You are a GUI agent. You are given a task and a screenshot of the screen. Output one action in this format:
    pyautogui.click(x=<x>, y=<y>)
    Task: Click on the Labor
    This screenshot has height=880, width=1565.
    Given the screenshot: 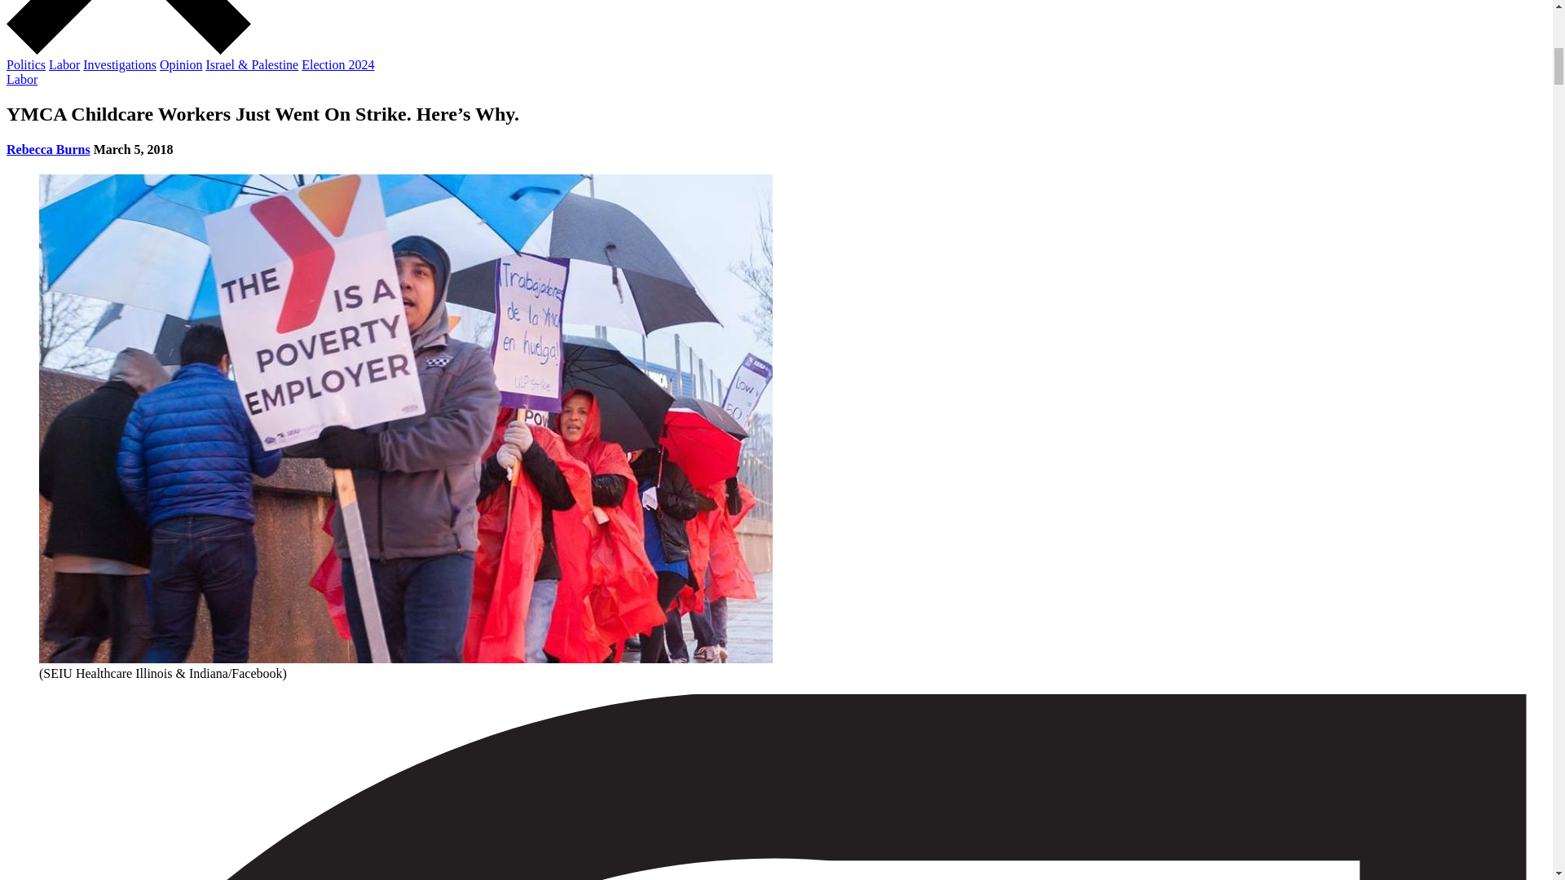 What is the action you would take?
    pyautogui.click(x=21, y=78)
    